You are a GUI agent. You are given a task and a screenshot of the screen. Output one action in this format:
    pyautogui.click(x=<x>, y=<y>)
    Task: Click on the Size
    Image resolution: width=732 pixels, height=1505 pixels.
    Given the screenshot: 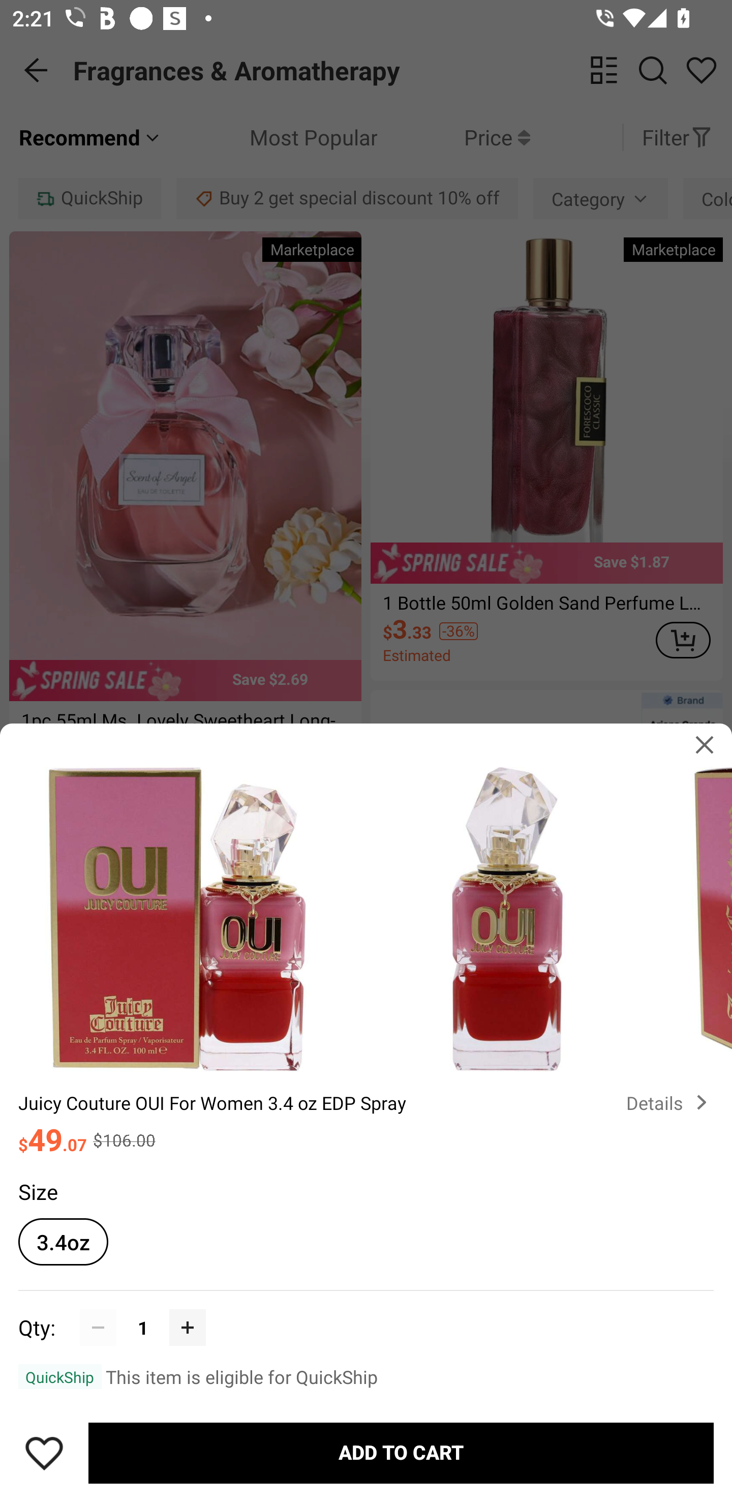 What is the action you would take?
    pyautogui.click(x=38, y=1191)
    